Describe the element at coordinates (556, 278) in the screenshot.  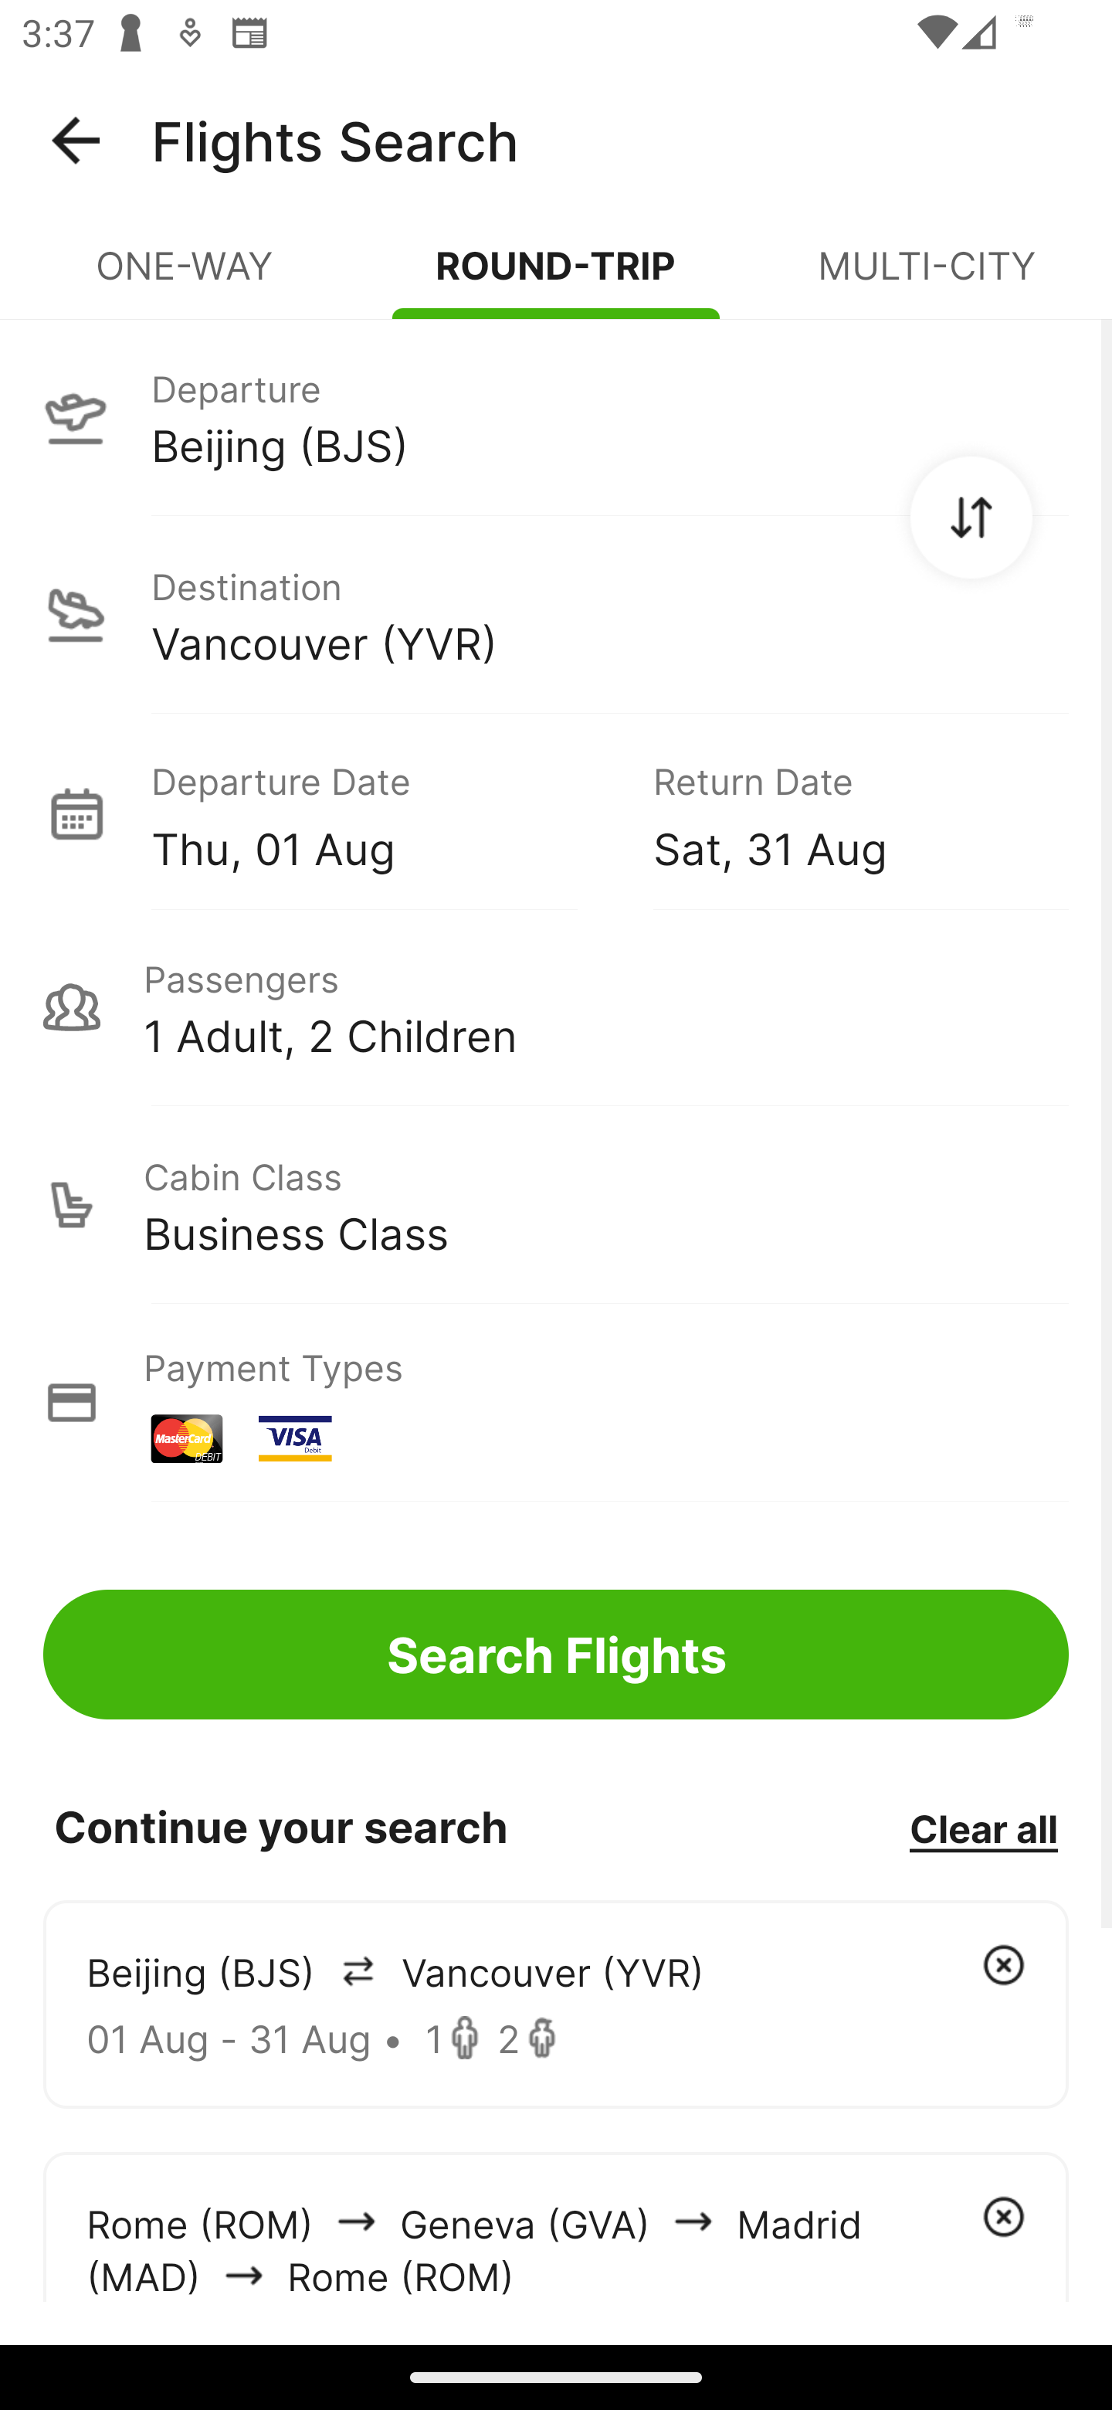
I see `ROUND-TRIP` at that location.